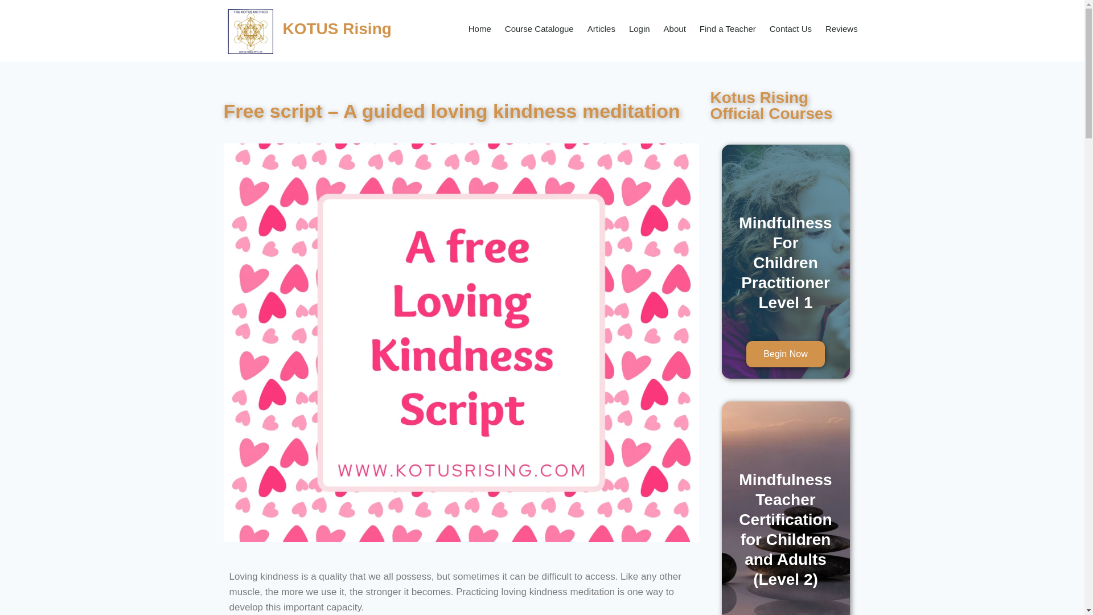  Describe the element at coordinates (728, 29) in the screenshot. I see `Find a Teacher` at that location.